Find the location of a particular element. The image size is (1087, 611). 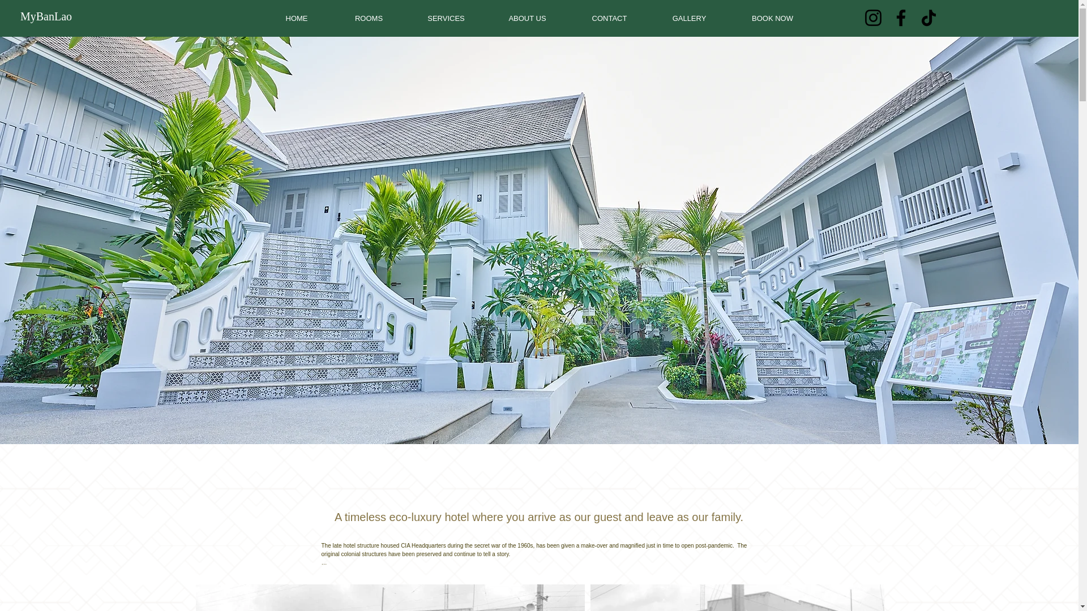

ABOUT US is located at coordinates (527, 18).